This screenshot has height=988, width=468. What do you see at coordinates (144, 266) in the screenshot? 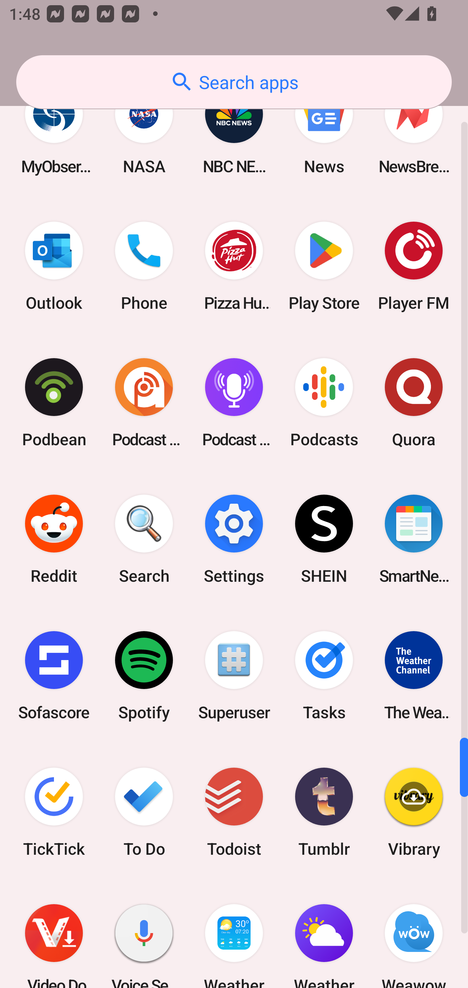
I see `Phone` at bounding box center [144, 266].